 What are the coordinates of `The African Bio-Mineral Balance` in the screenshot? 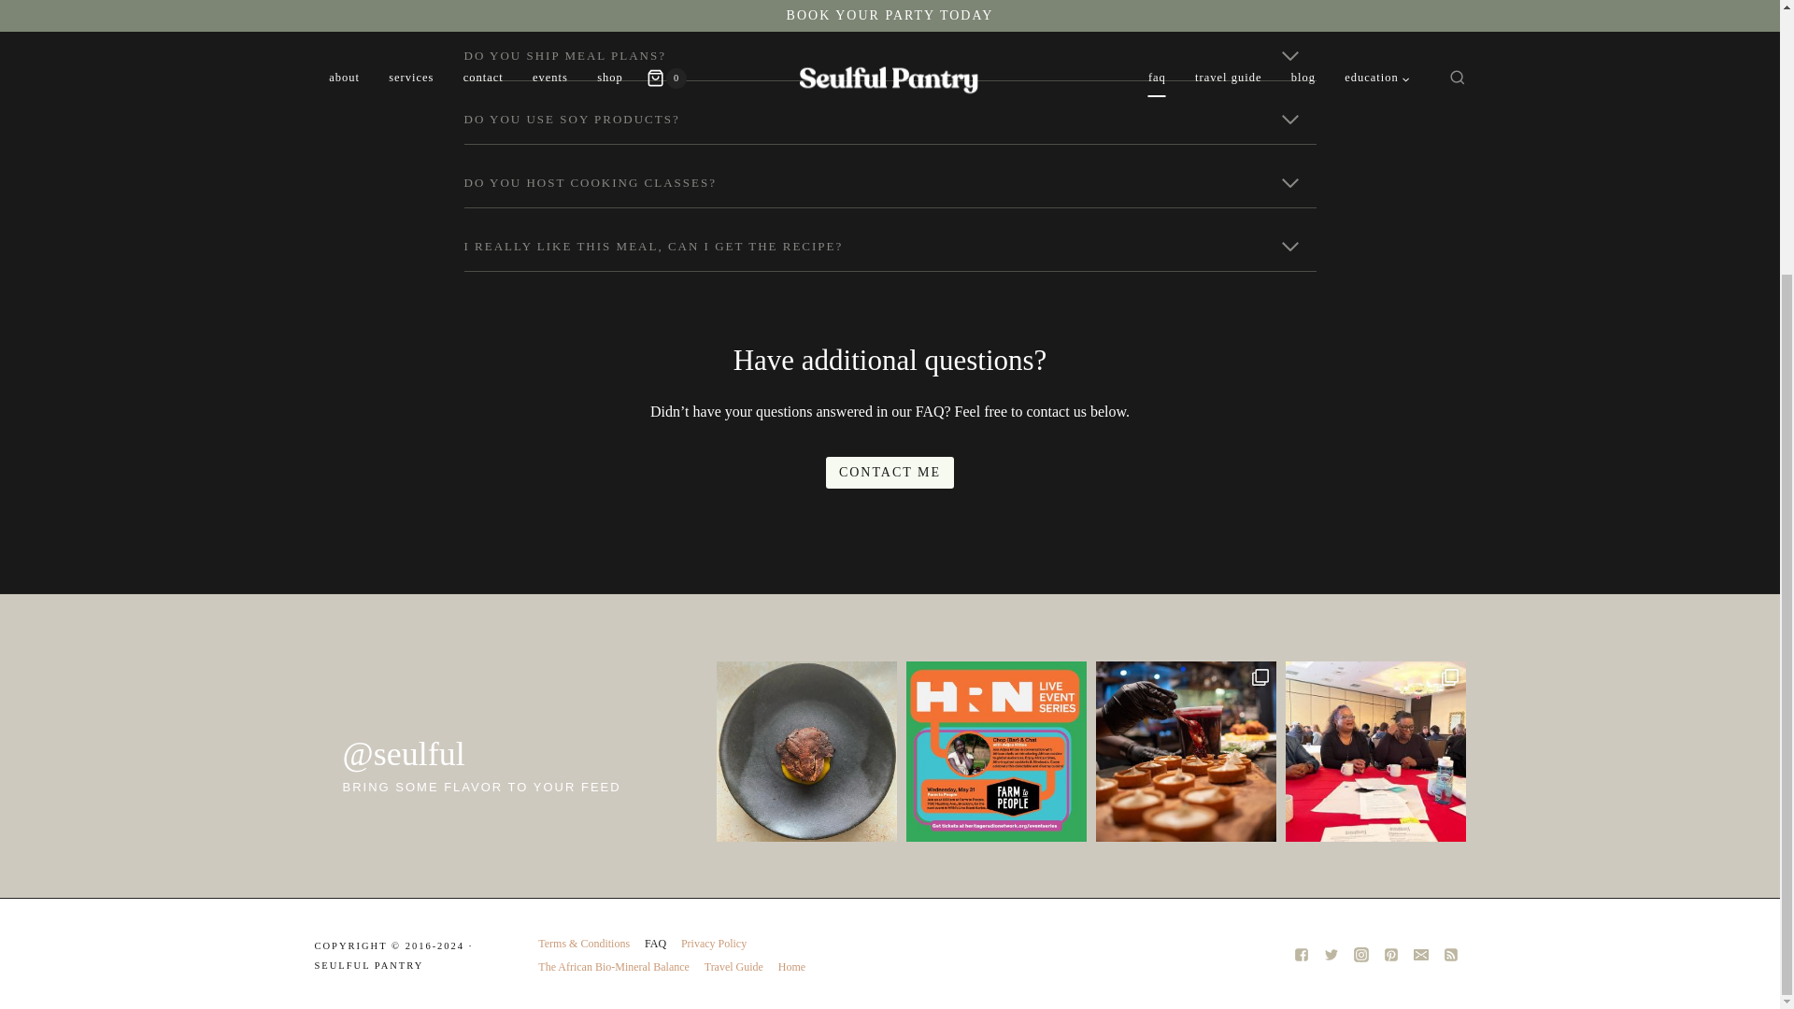 It's located at (613, 966).